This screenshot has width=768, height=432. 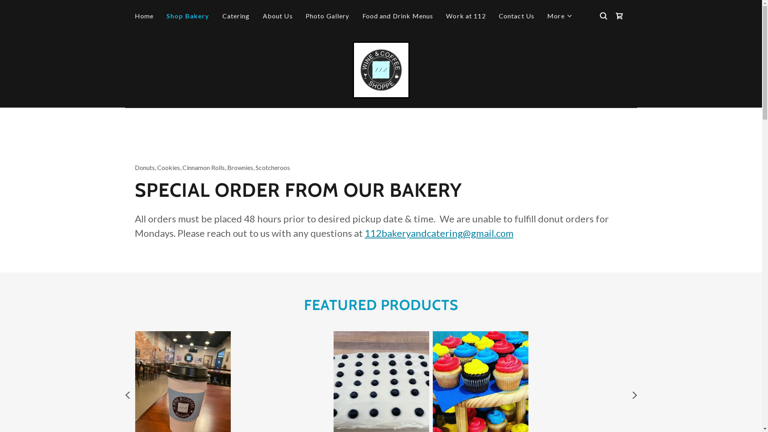 I want to click on 112 Wine and Coffee Shoppe , so click(x=381, y=69).